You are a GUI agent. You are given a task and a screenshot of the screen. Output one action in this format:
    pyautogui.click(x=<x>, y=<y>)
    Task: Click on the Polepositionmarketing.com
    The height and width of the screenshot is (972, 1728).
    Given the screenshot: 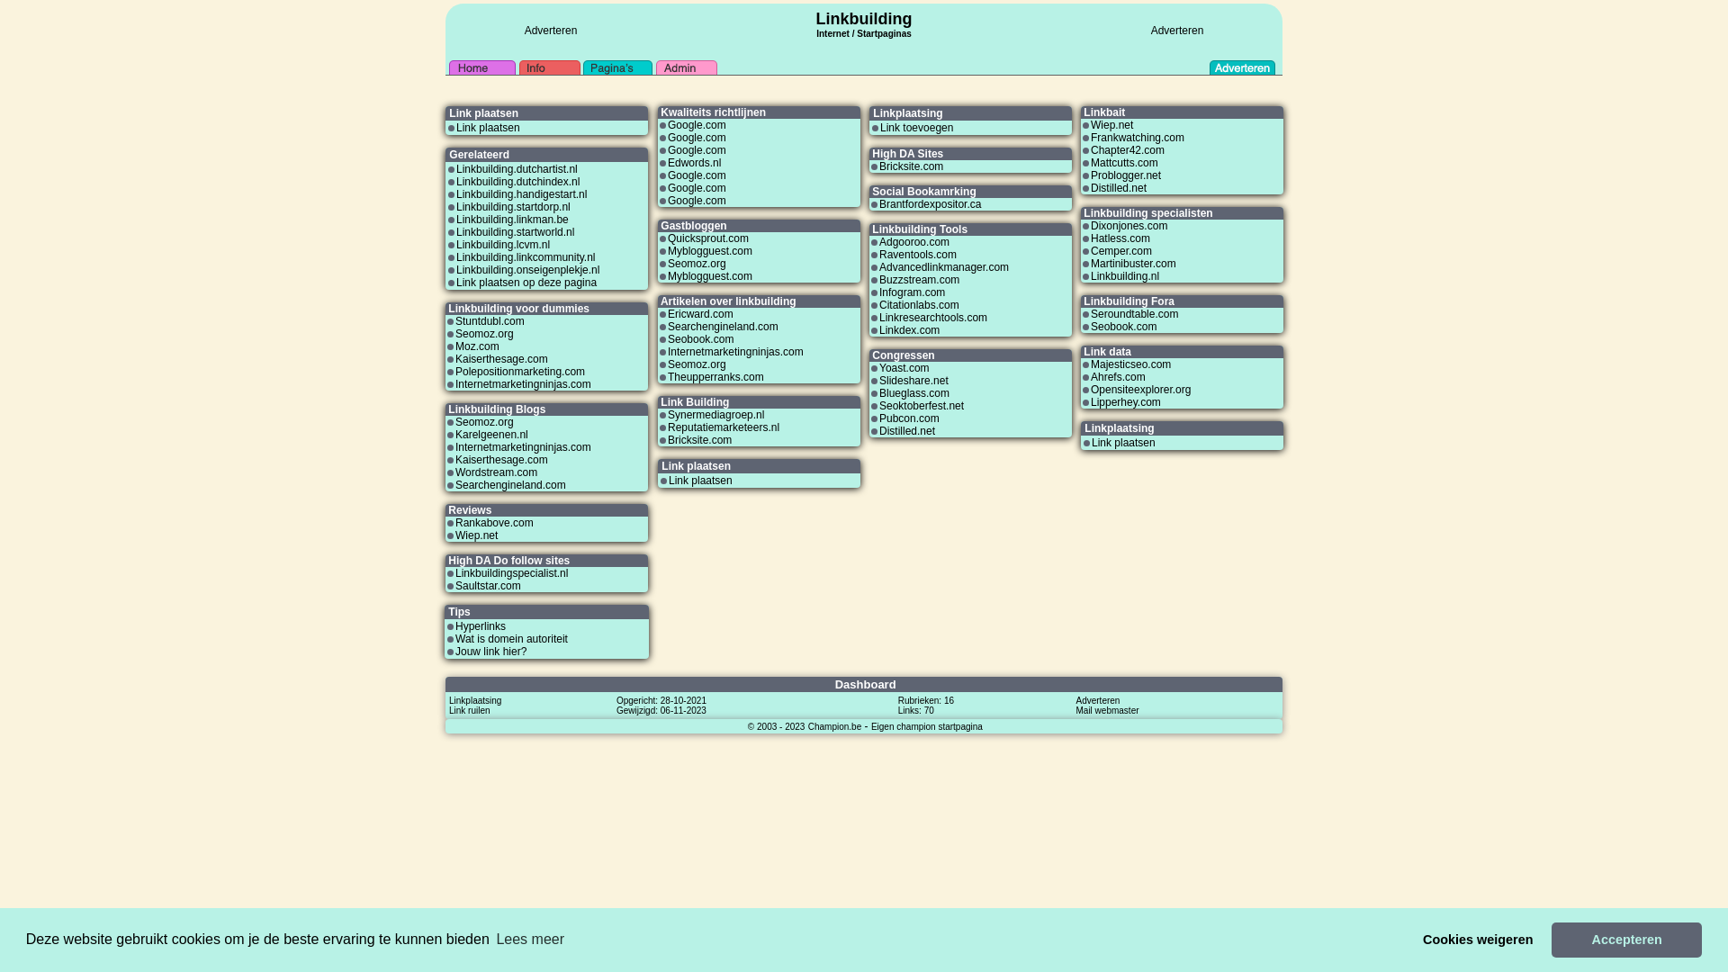 What is the action you would take?
    pyautogui.click(x=520, y=372)
    